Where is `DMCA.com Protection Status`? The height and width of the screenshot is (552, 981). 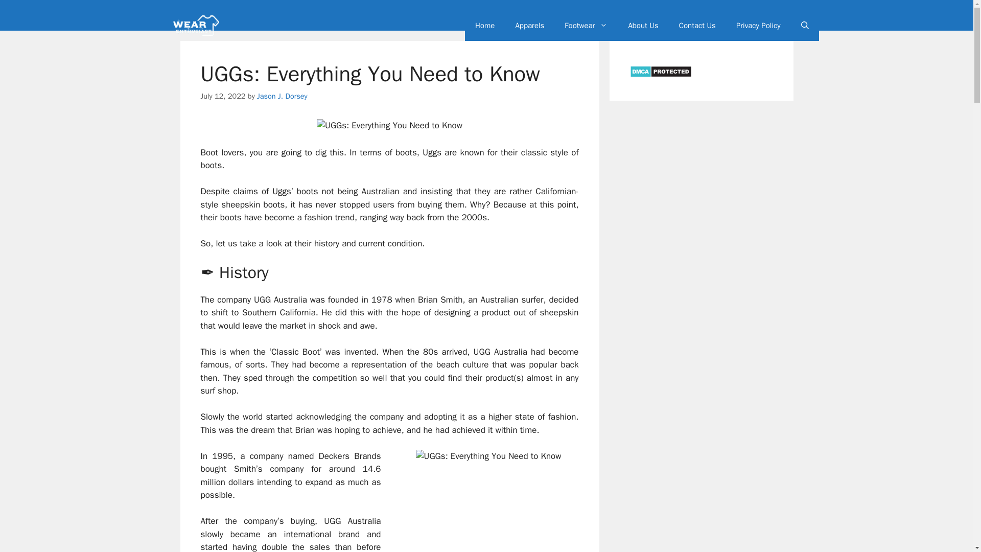 DMCA.com Protection Status is located at coordinates (660, 76).